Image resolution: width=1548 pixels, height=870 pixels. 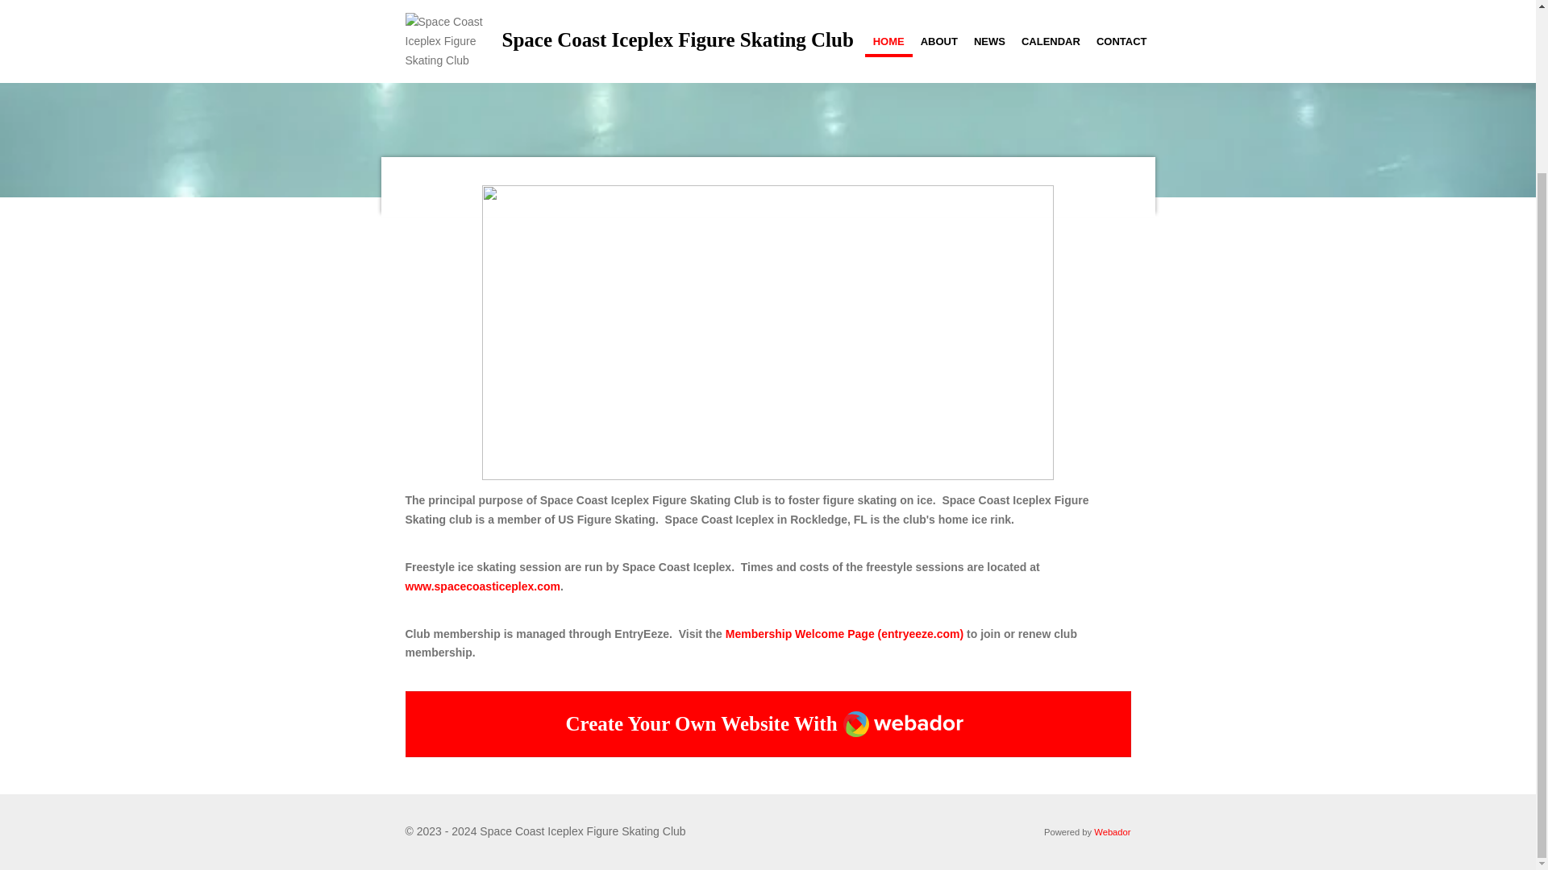 I want to click on www.spacecoasticeplex.com, so click(x=481, y=586).